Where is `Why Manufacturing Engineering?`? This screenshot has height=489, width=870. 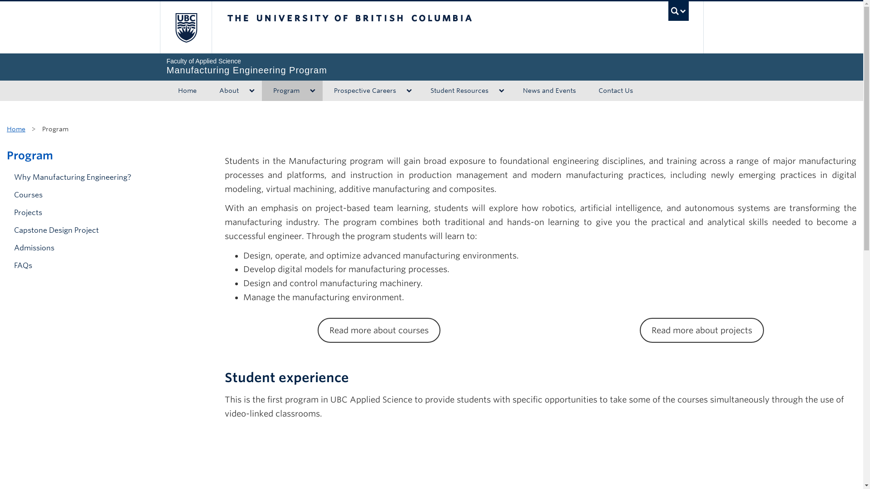 Why Manufacturing Engineering? is located at coordinates (105, 195).